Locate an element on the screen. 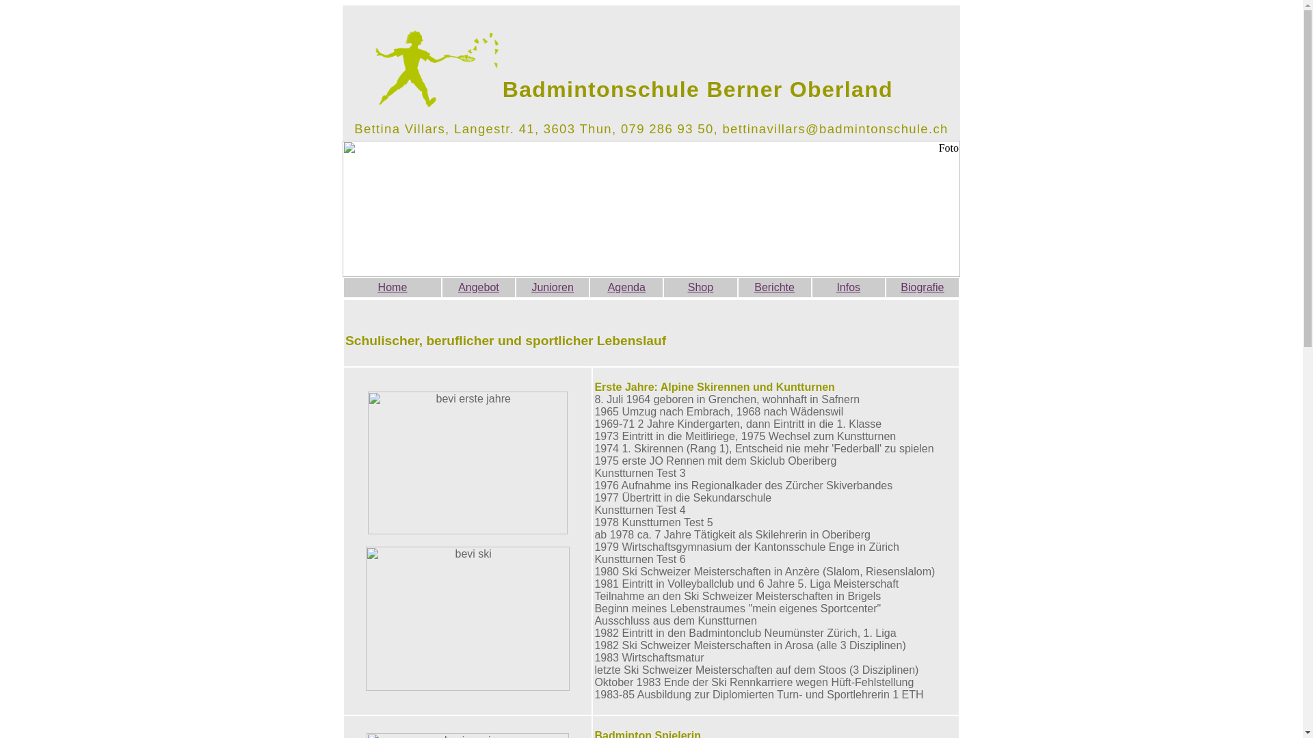 This screenshot has width=1313, height=738. Agenda is located at coordinates (626, 287).